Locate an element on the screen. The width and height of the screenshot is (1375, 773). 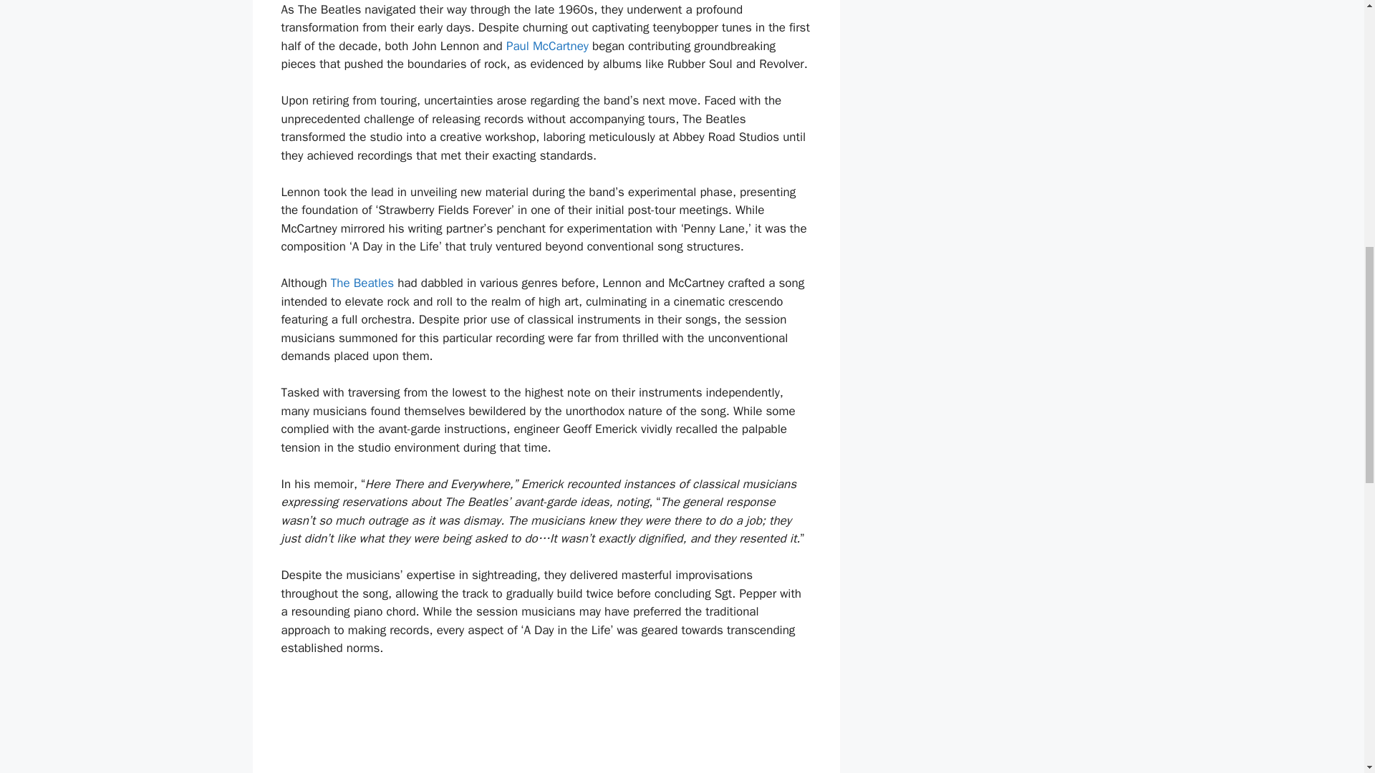
The Beatles is located at coordinates (362, 283).